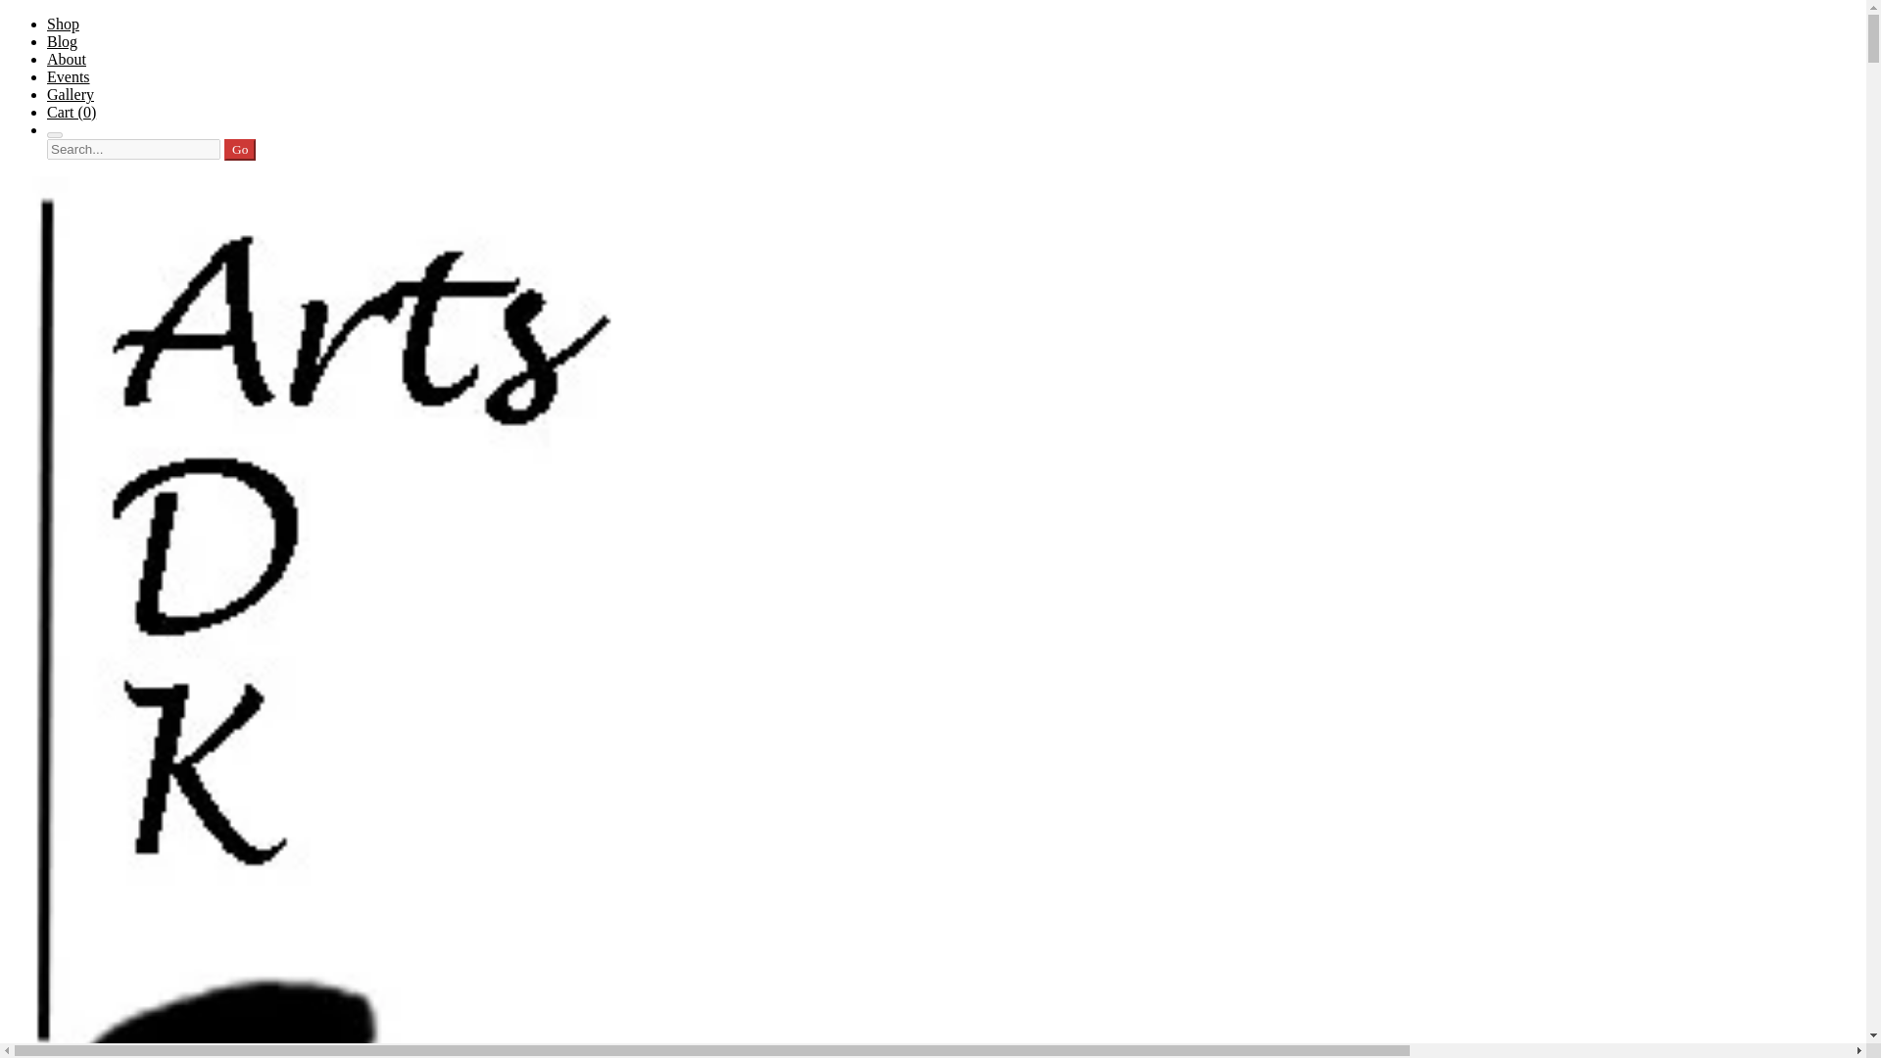 This screenshot has height=1058, width=1881. What do you see at coordinates (63, 24) in the screenshot?
I see `Shop` at bounding box center [63, 24].